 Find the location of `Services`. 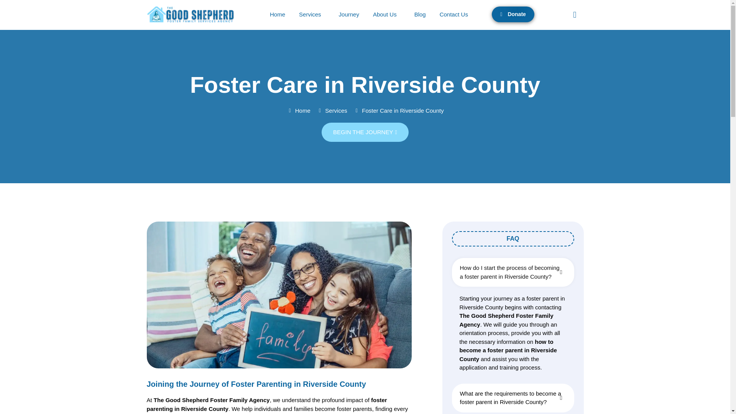

Services is located at coordinates (332, 111).